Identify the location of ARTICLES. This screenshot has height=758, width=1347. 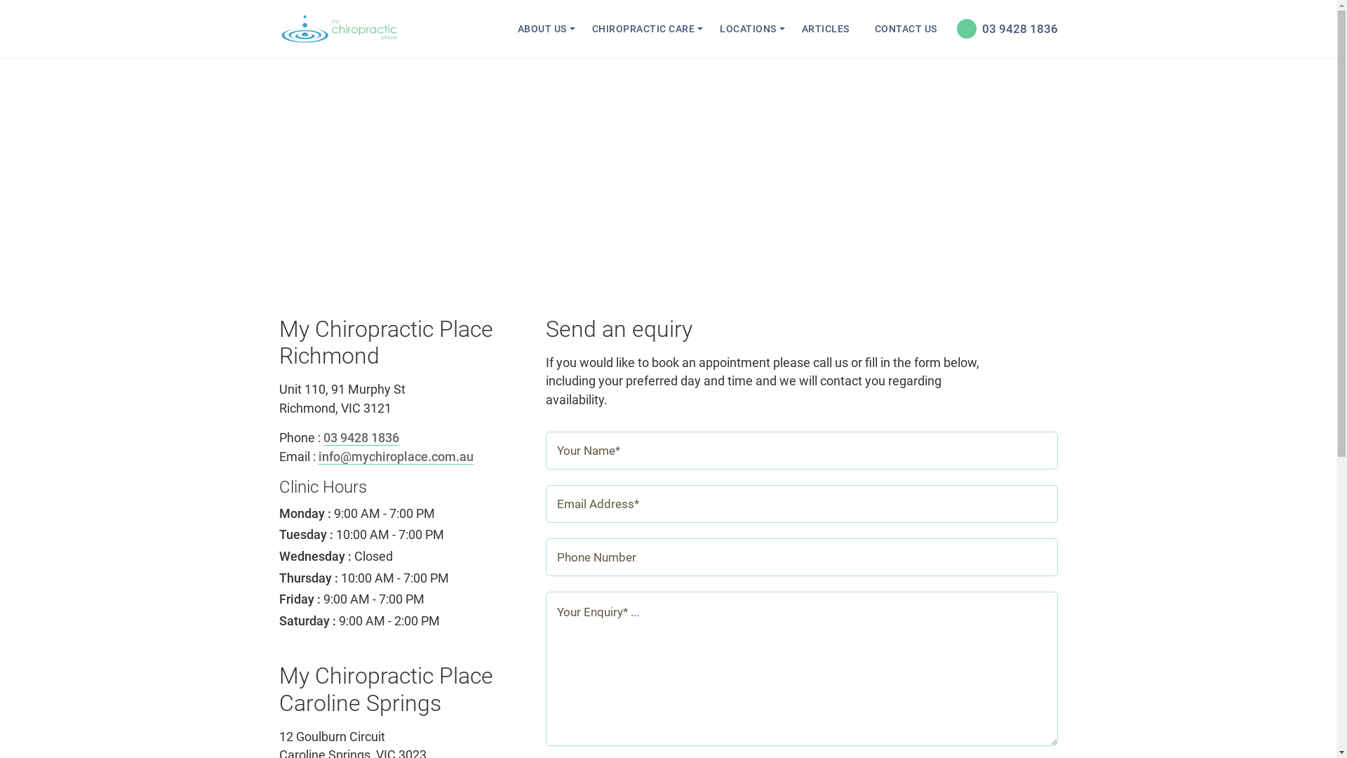
(825, 29).